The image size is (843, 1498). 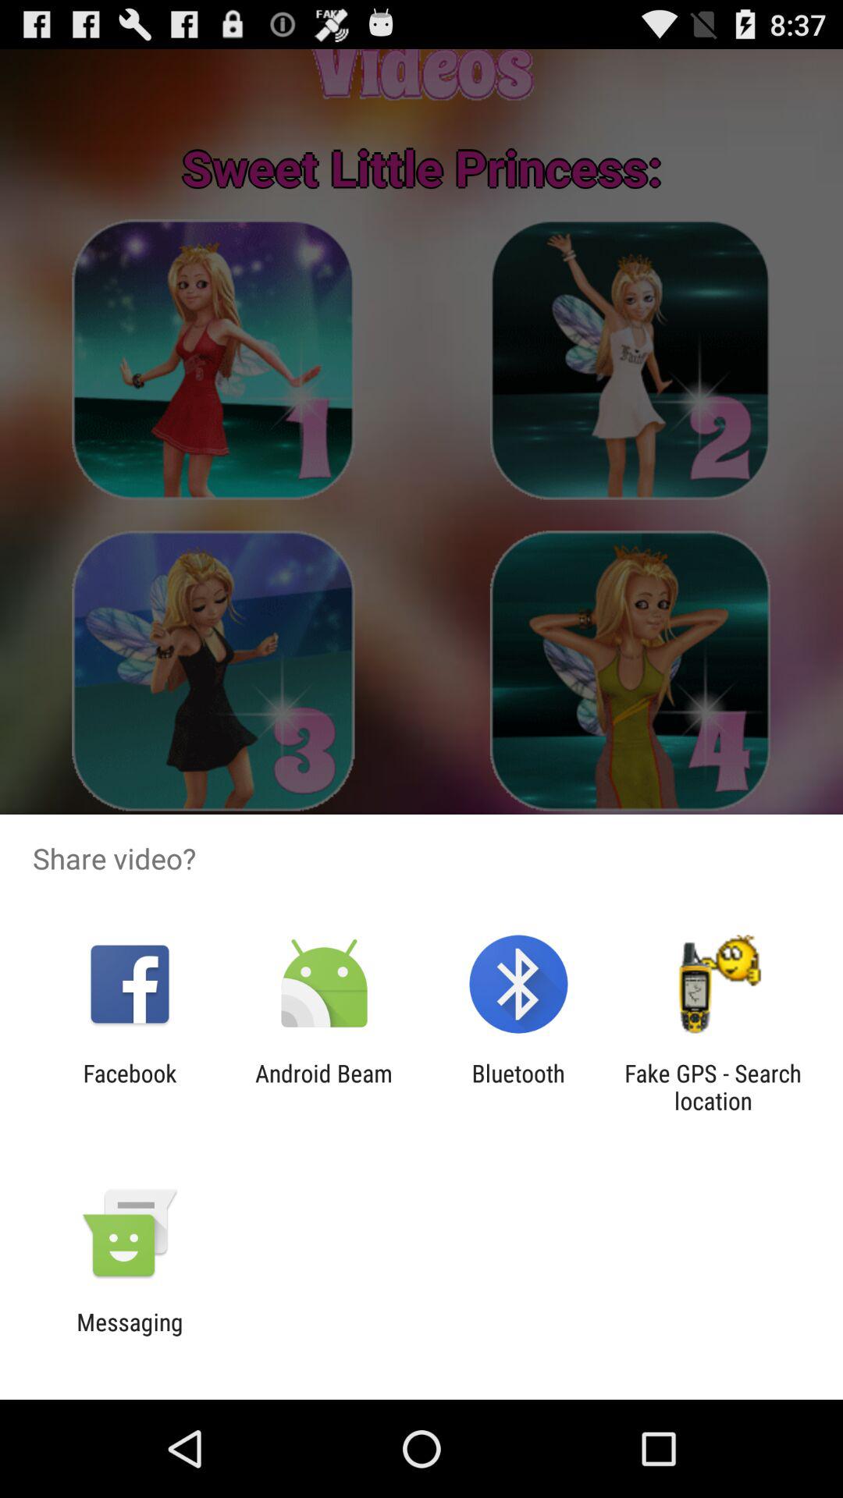 I want to click on turn off fake gps search icon, so click(x=713, y=1087).